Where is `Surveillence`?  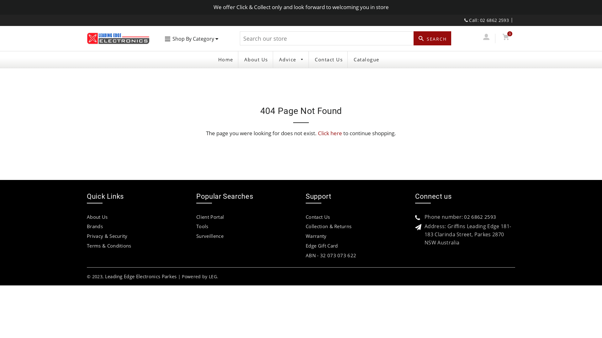
Surveillence is located at coordinates (210, 236).